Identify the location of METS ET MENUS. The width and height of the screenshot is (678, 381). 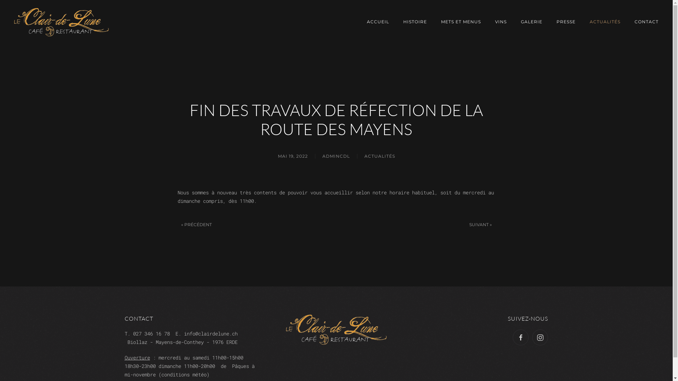
(461, 22).